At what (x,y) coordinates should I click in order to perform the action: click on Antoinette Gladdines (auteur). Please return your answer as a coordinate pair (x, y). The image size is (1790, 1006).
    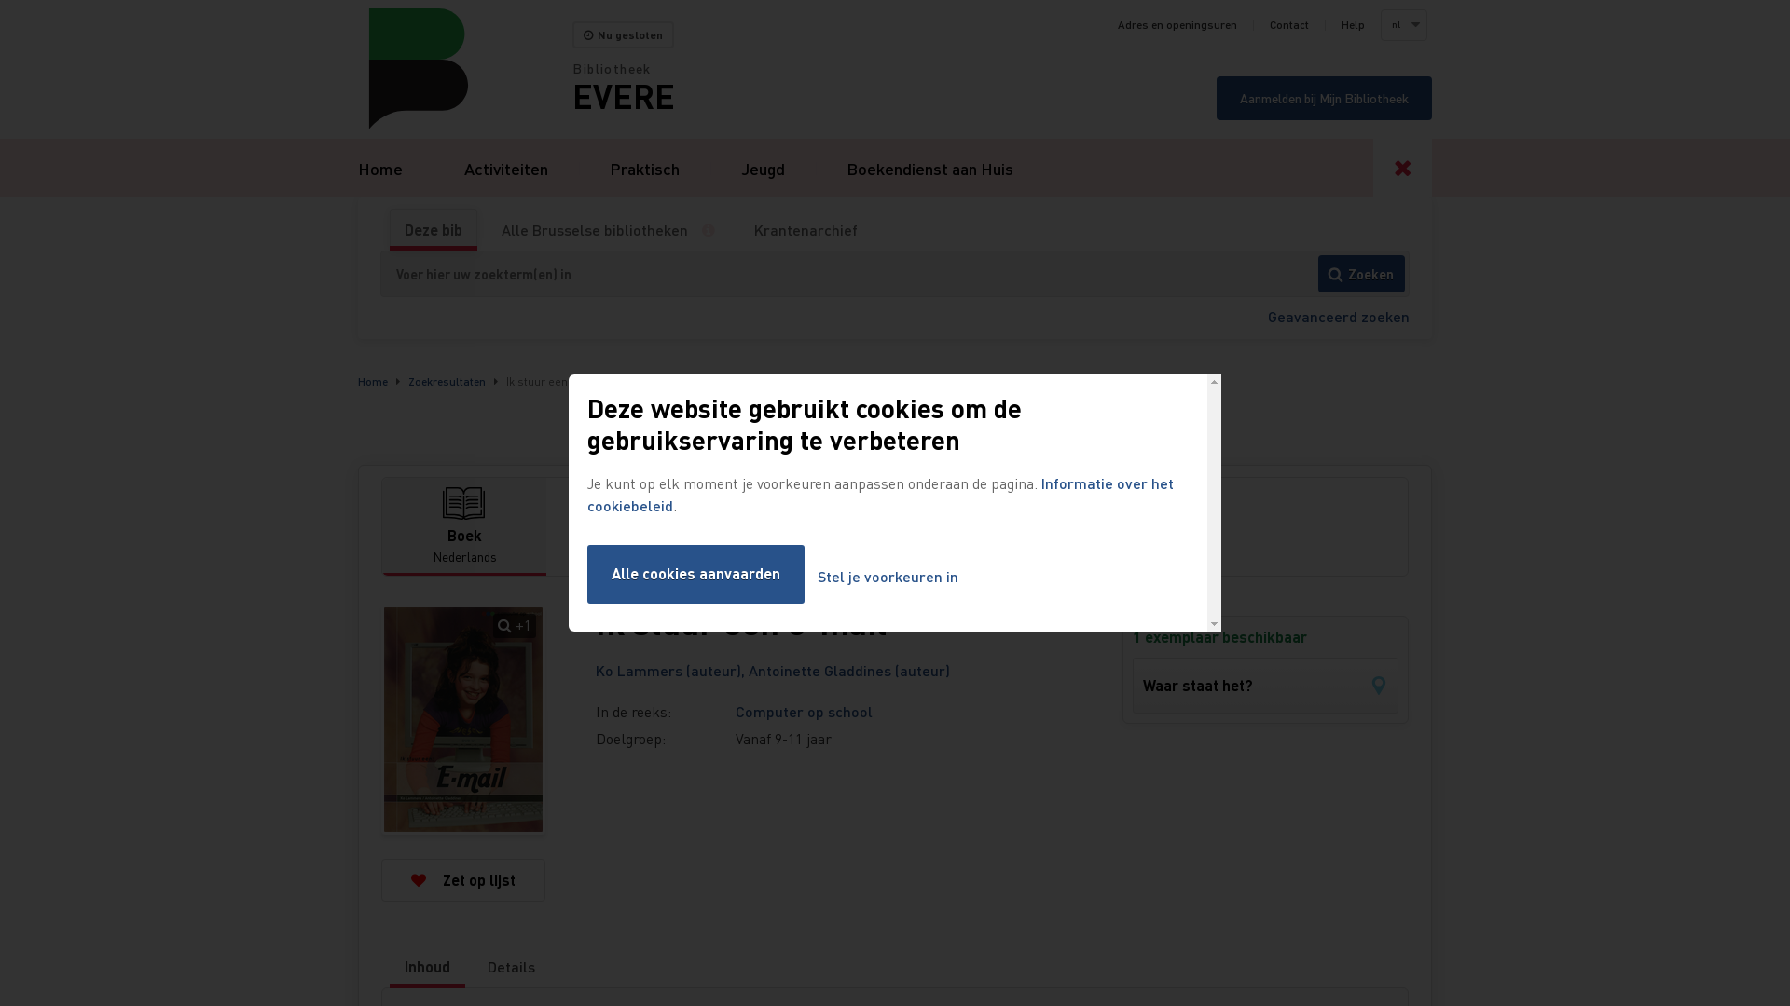
    Looking at the image, I should click on (849, 671).